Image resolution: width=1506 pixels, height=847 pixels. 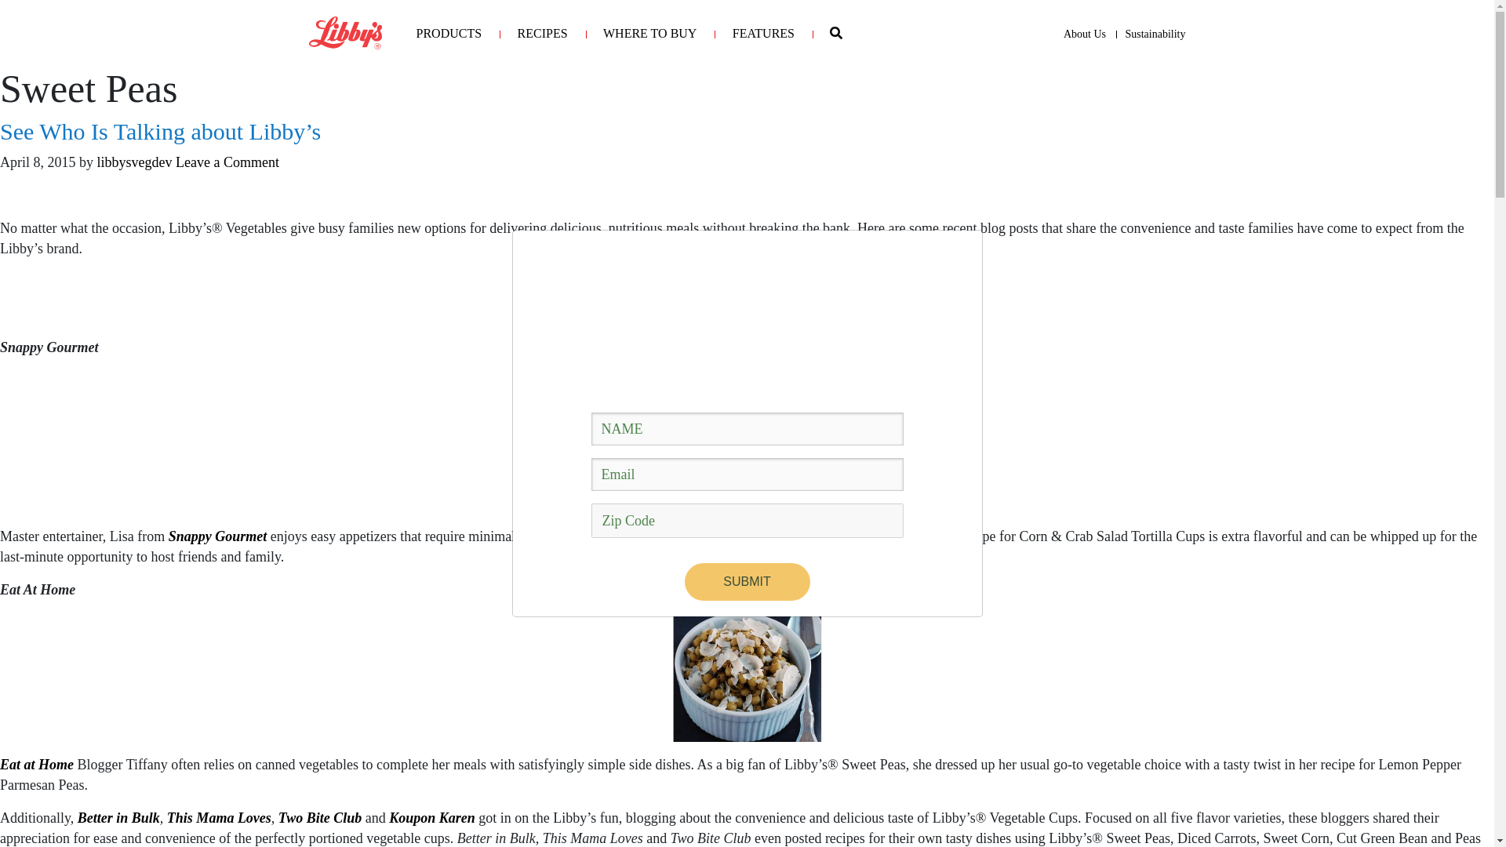 What do you see at coordinates (37, 765) in the screenshot?
I see `Eat at Home` at bounding box center [37, 765].